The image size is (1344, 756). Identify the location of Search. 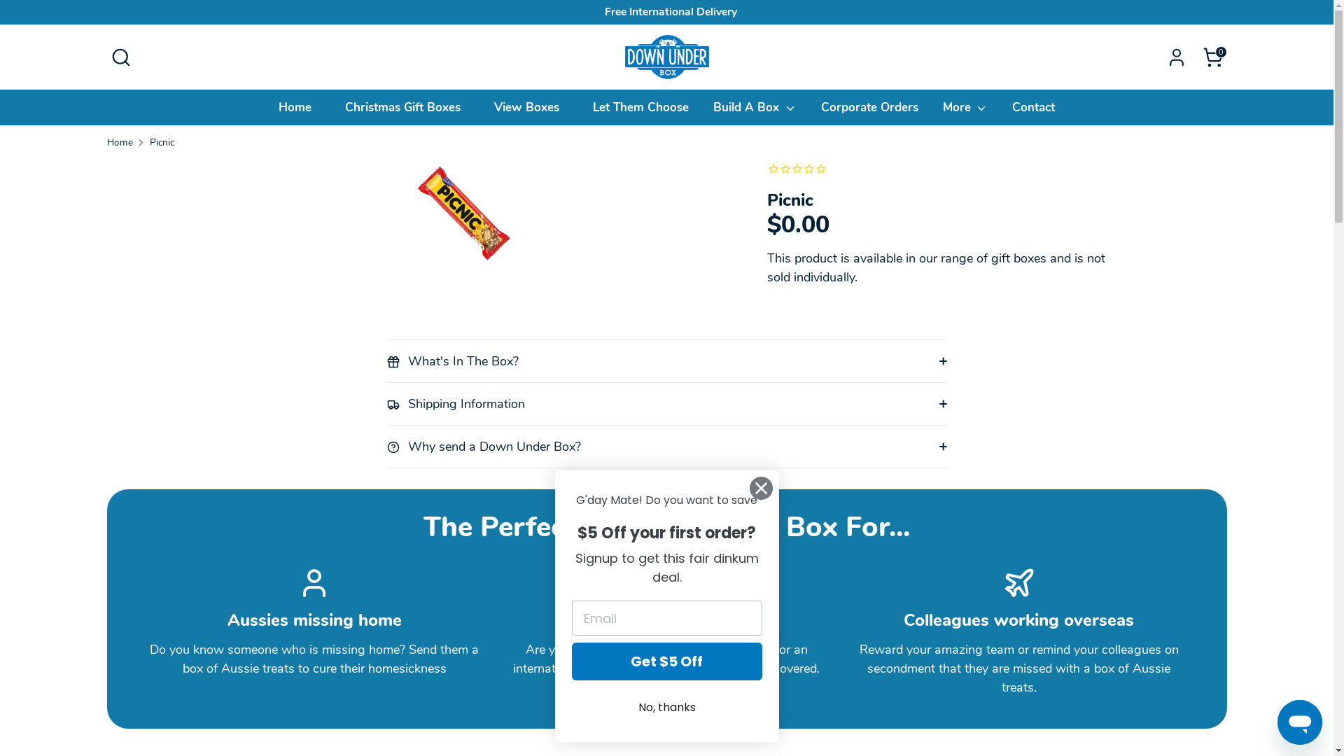
(120, 57).